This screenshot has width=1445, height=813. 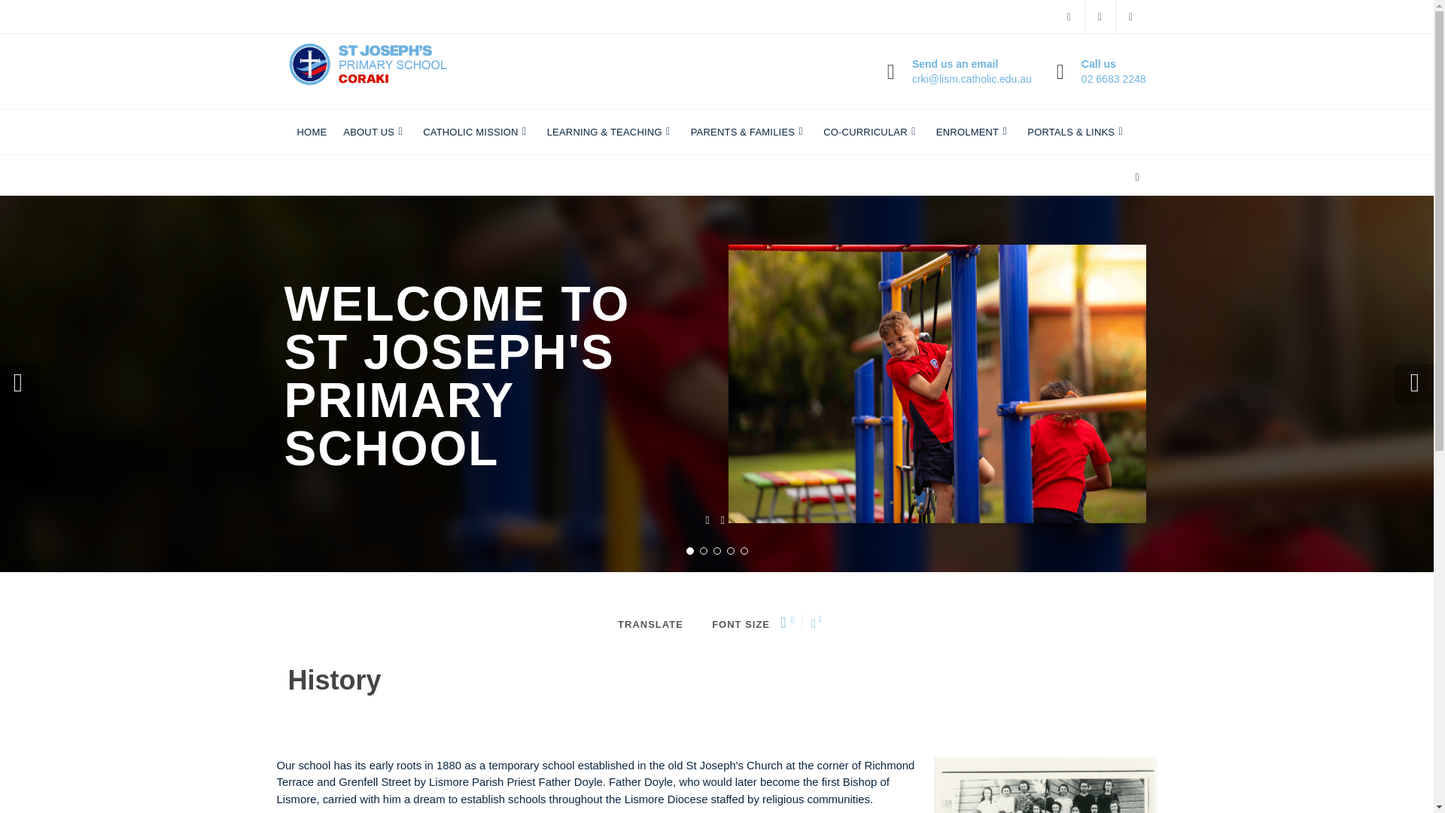 What do you see at coordinates (1069, 17) in the screenshot?
I see `Home` at bounding box center [1069, 17].